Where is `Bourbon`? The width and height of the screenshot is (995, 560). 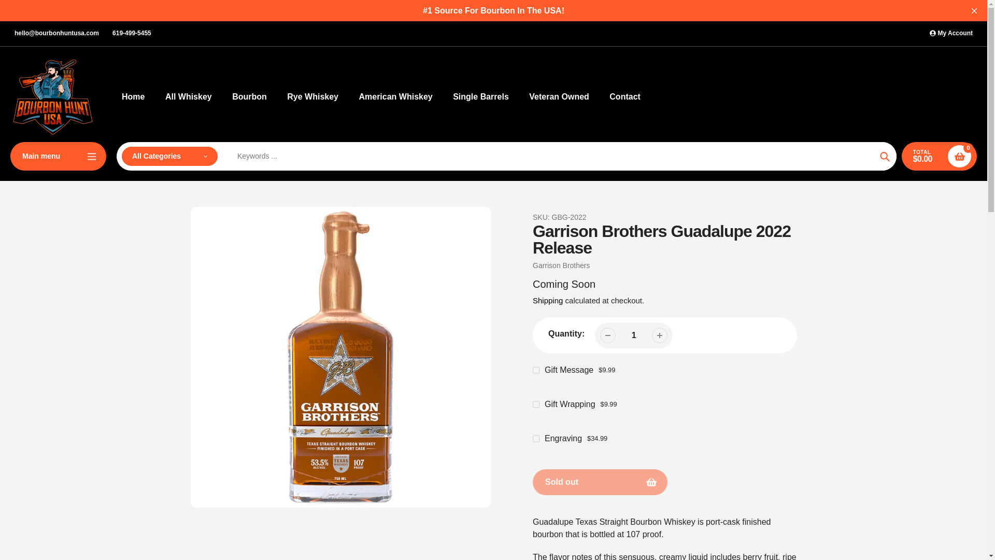
Bourbon is located at coordinates (249, 96).